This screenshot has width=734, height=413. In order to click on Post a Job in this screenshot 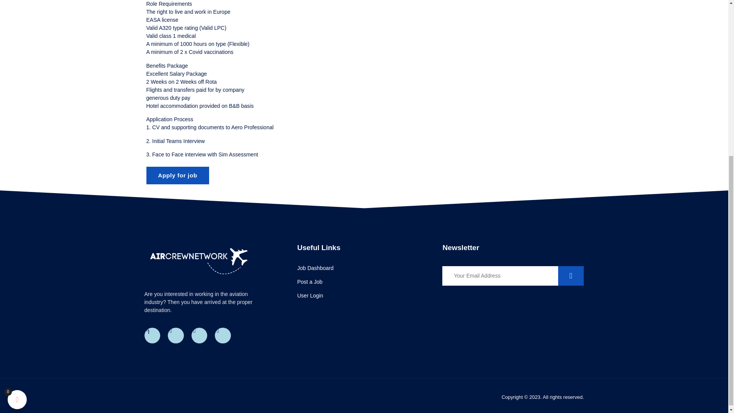, I will do `click(365, 282)`.